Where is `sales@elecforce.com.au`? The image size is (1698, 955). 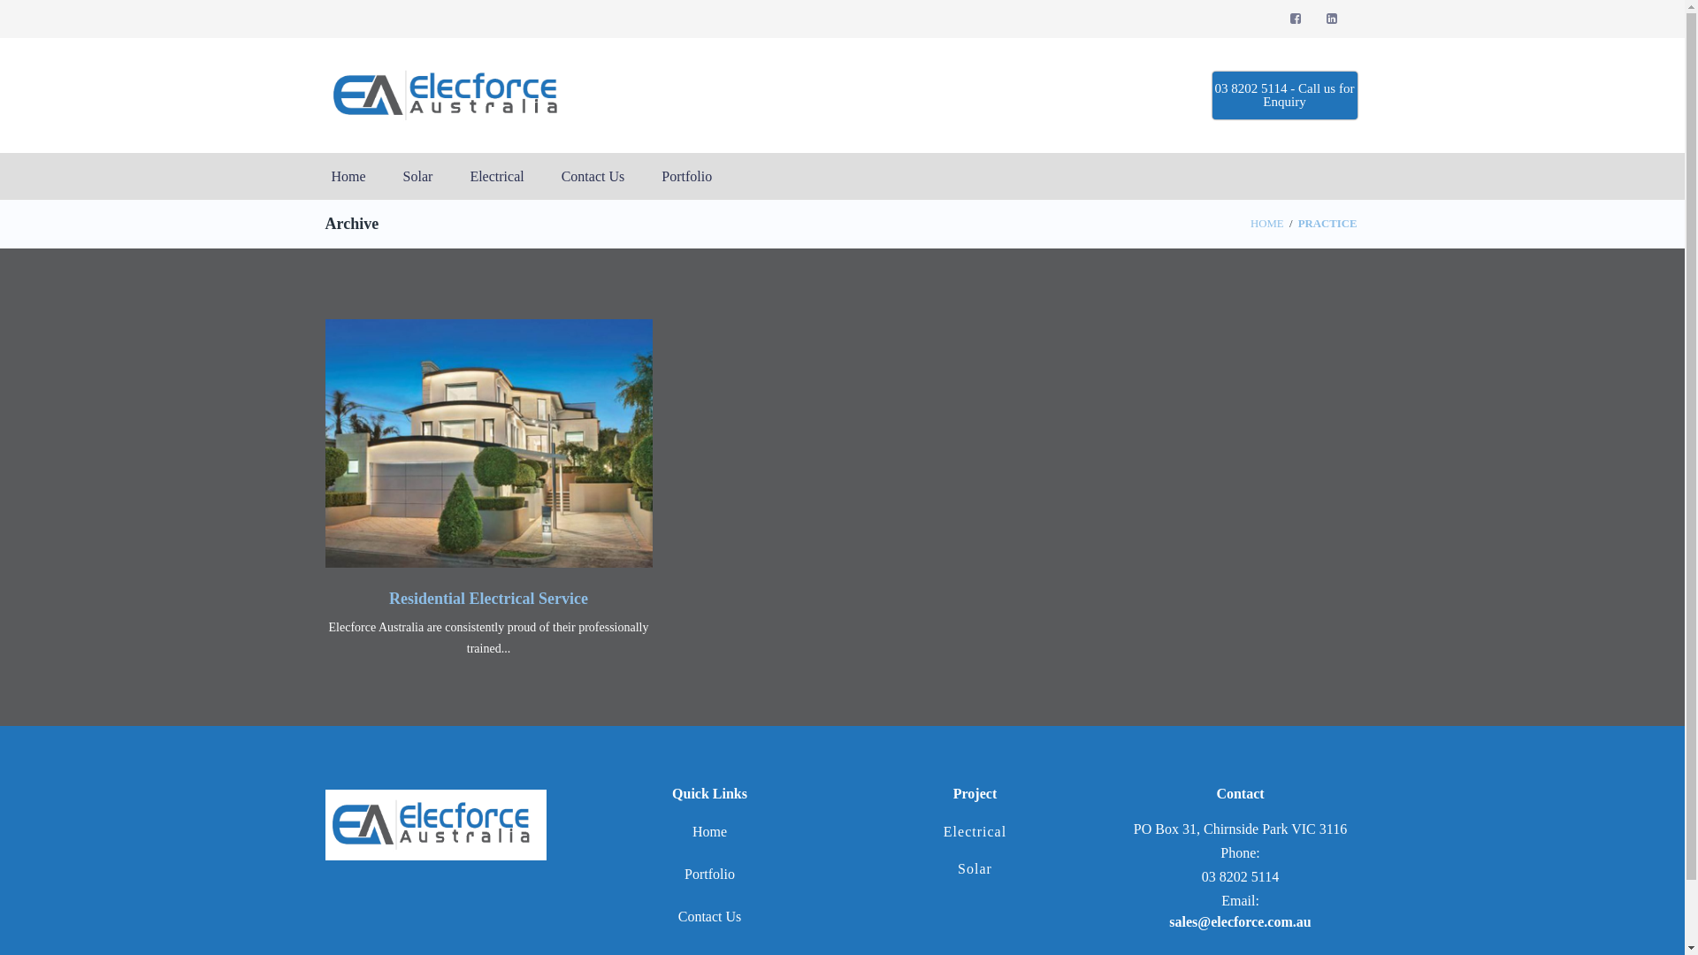 sales@elecforce.com.au is located at coordinates (1240, 921).